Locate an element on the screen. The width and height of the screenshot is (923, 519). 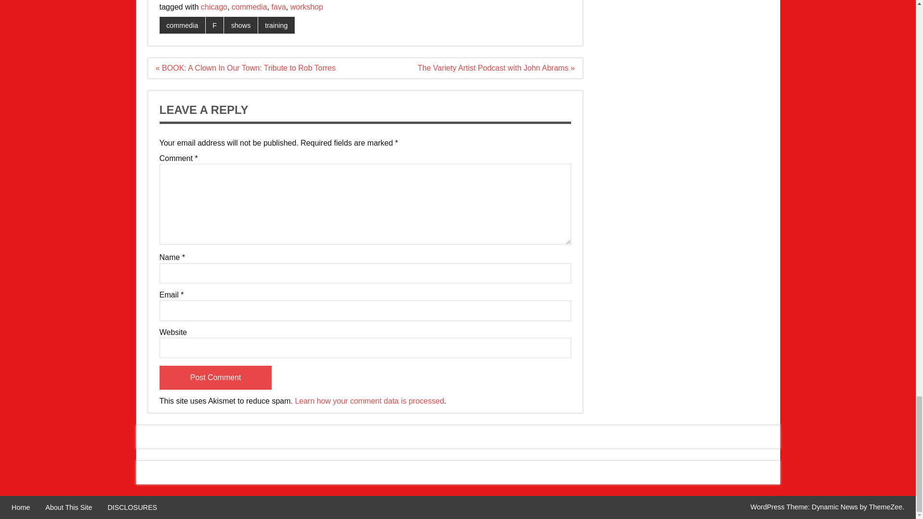
commedia is located at coordinates (249, 7).